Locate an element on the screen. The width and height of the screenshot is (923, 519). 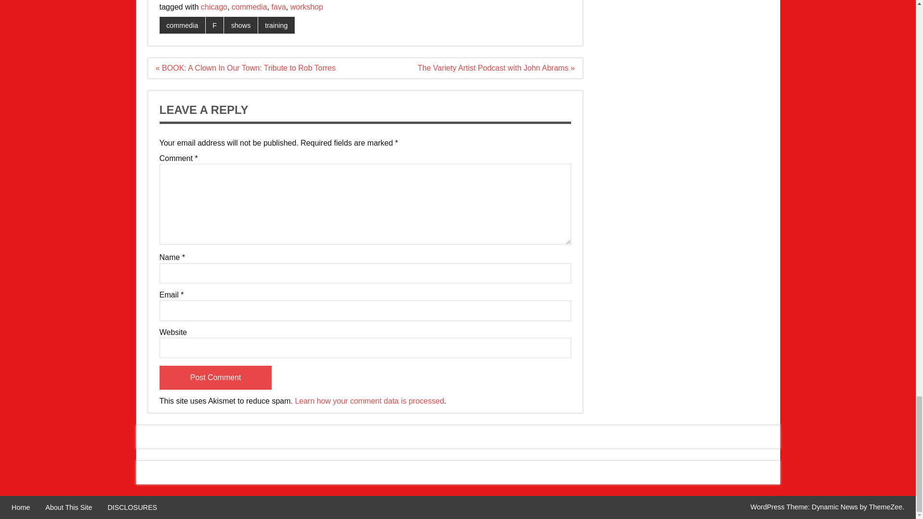
commedia is located at coordinates (249, 7).